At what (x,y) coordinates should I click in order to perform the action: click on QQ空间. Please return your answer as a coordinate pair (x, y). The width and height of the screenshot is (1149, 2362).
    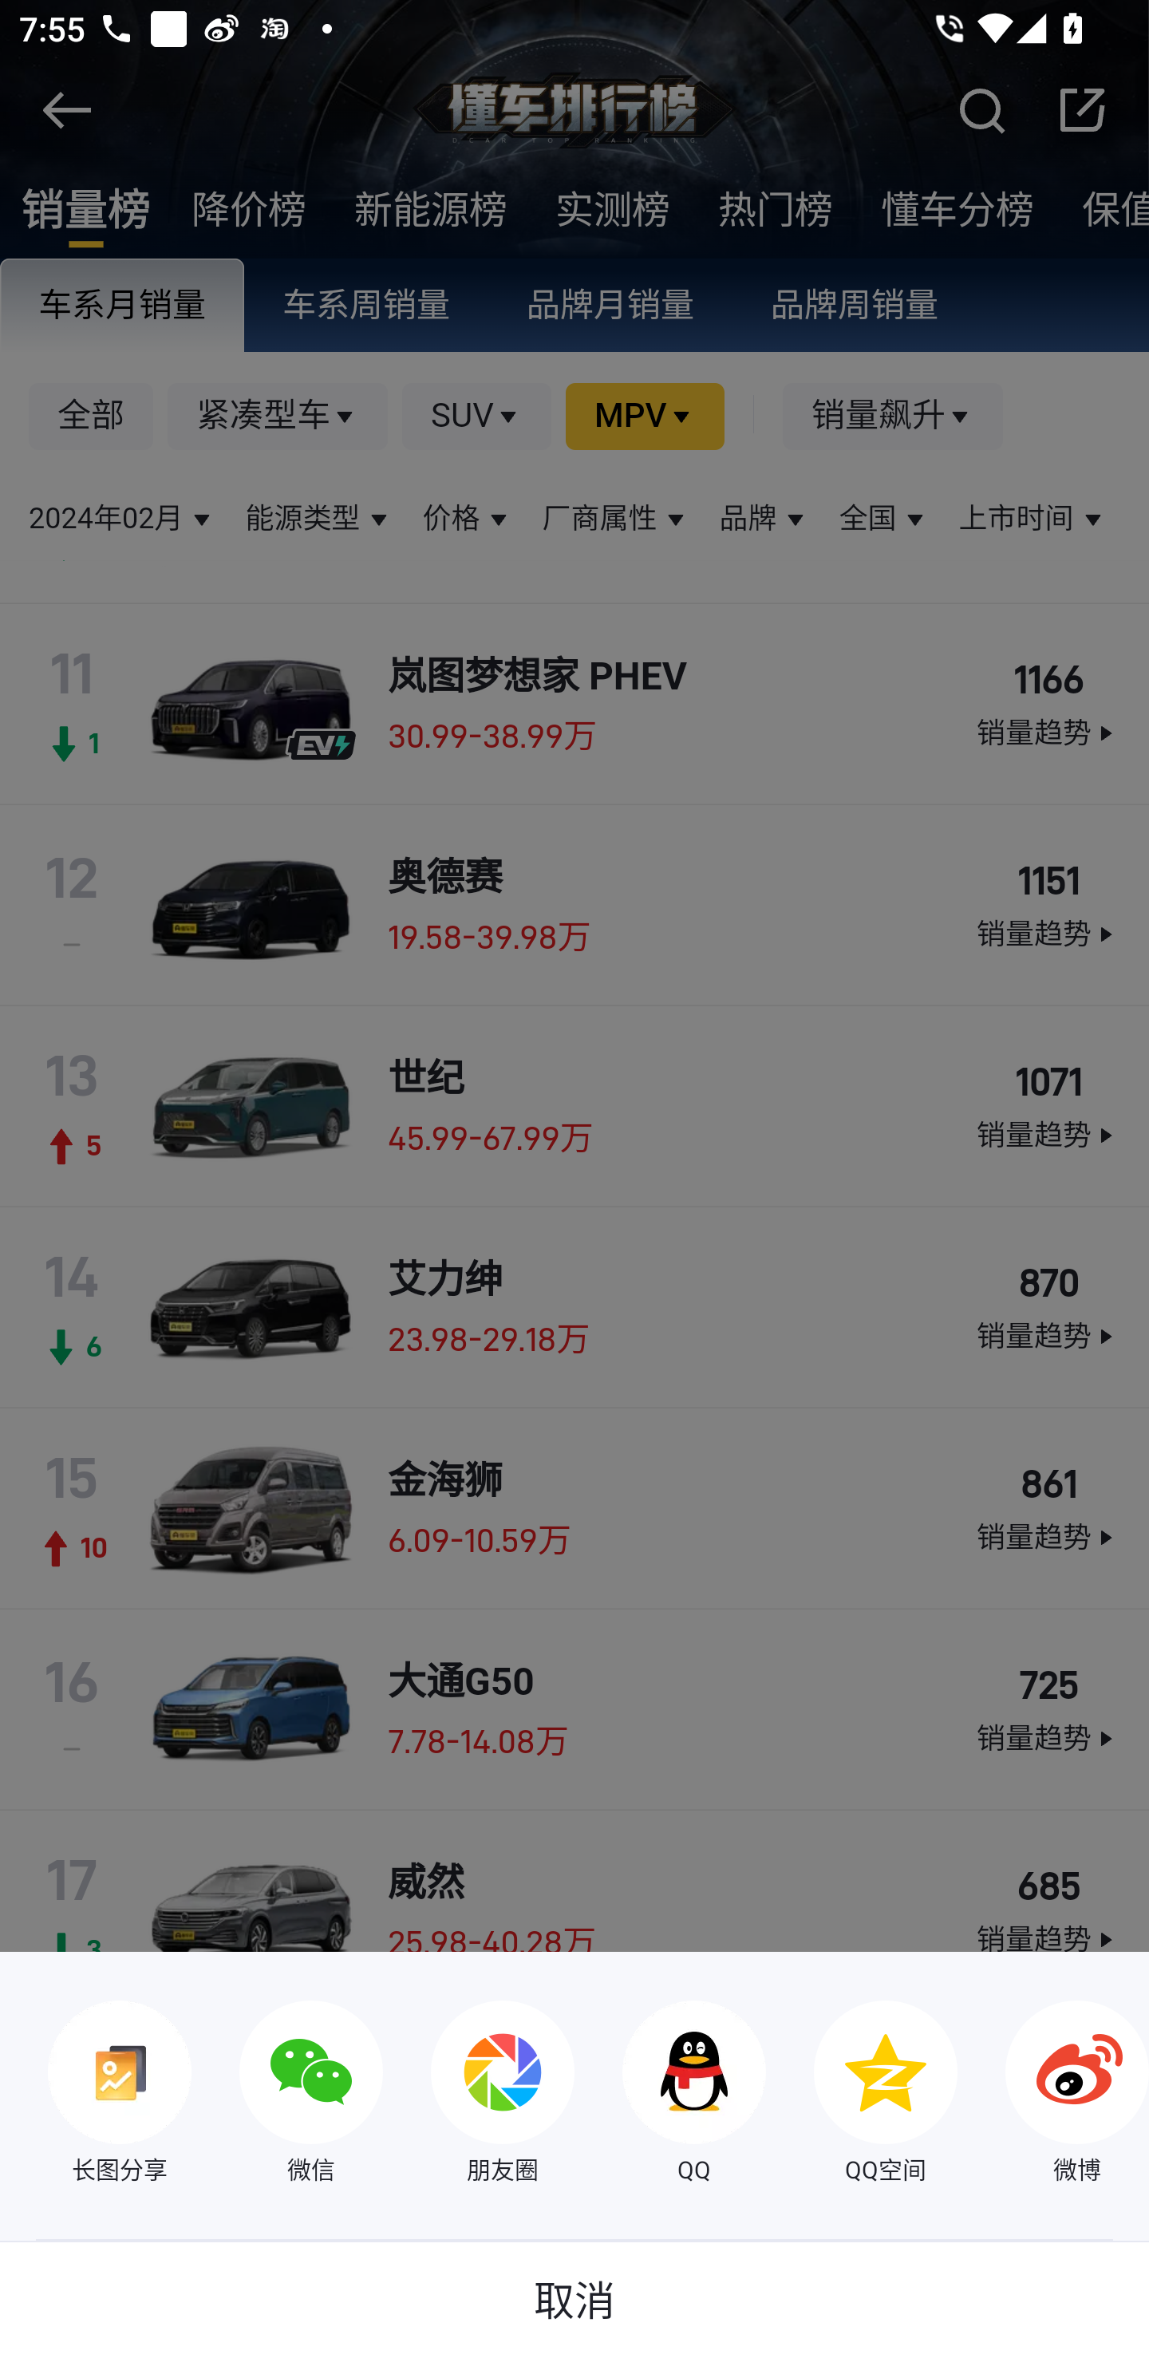
    Looking at the image, I should click on (862, 2095).